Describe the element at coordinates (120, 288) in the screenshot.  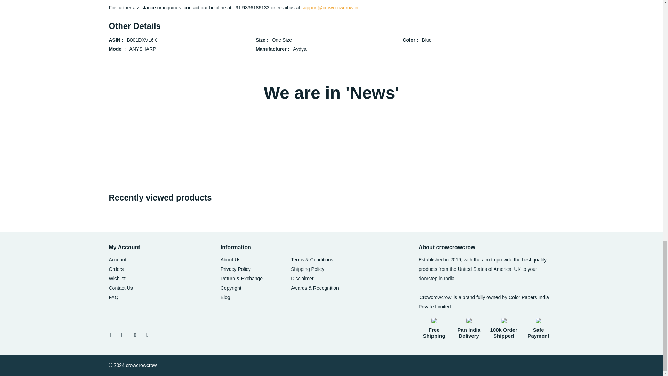
I see `Contact Us` at that location.